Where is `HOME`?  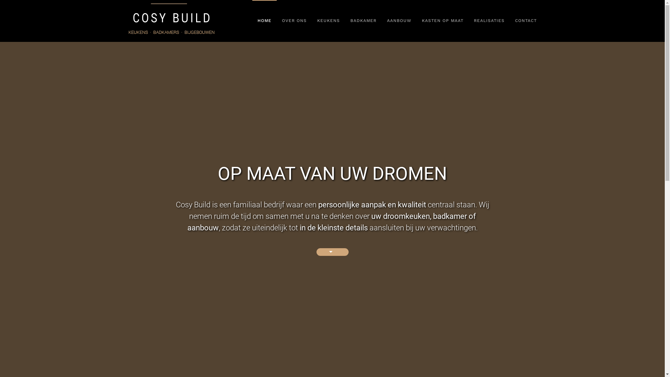
HOME is located at coordinates (264, 21).